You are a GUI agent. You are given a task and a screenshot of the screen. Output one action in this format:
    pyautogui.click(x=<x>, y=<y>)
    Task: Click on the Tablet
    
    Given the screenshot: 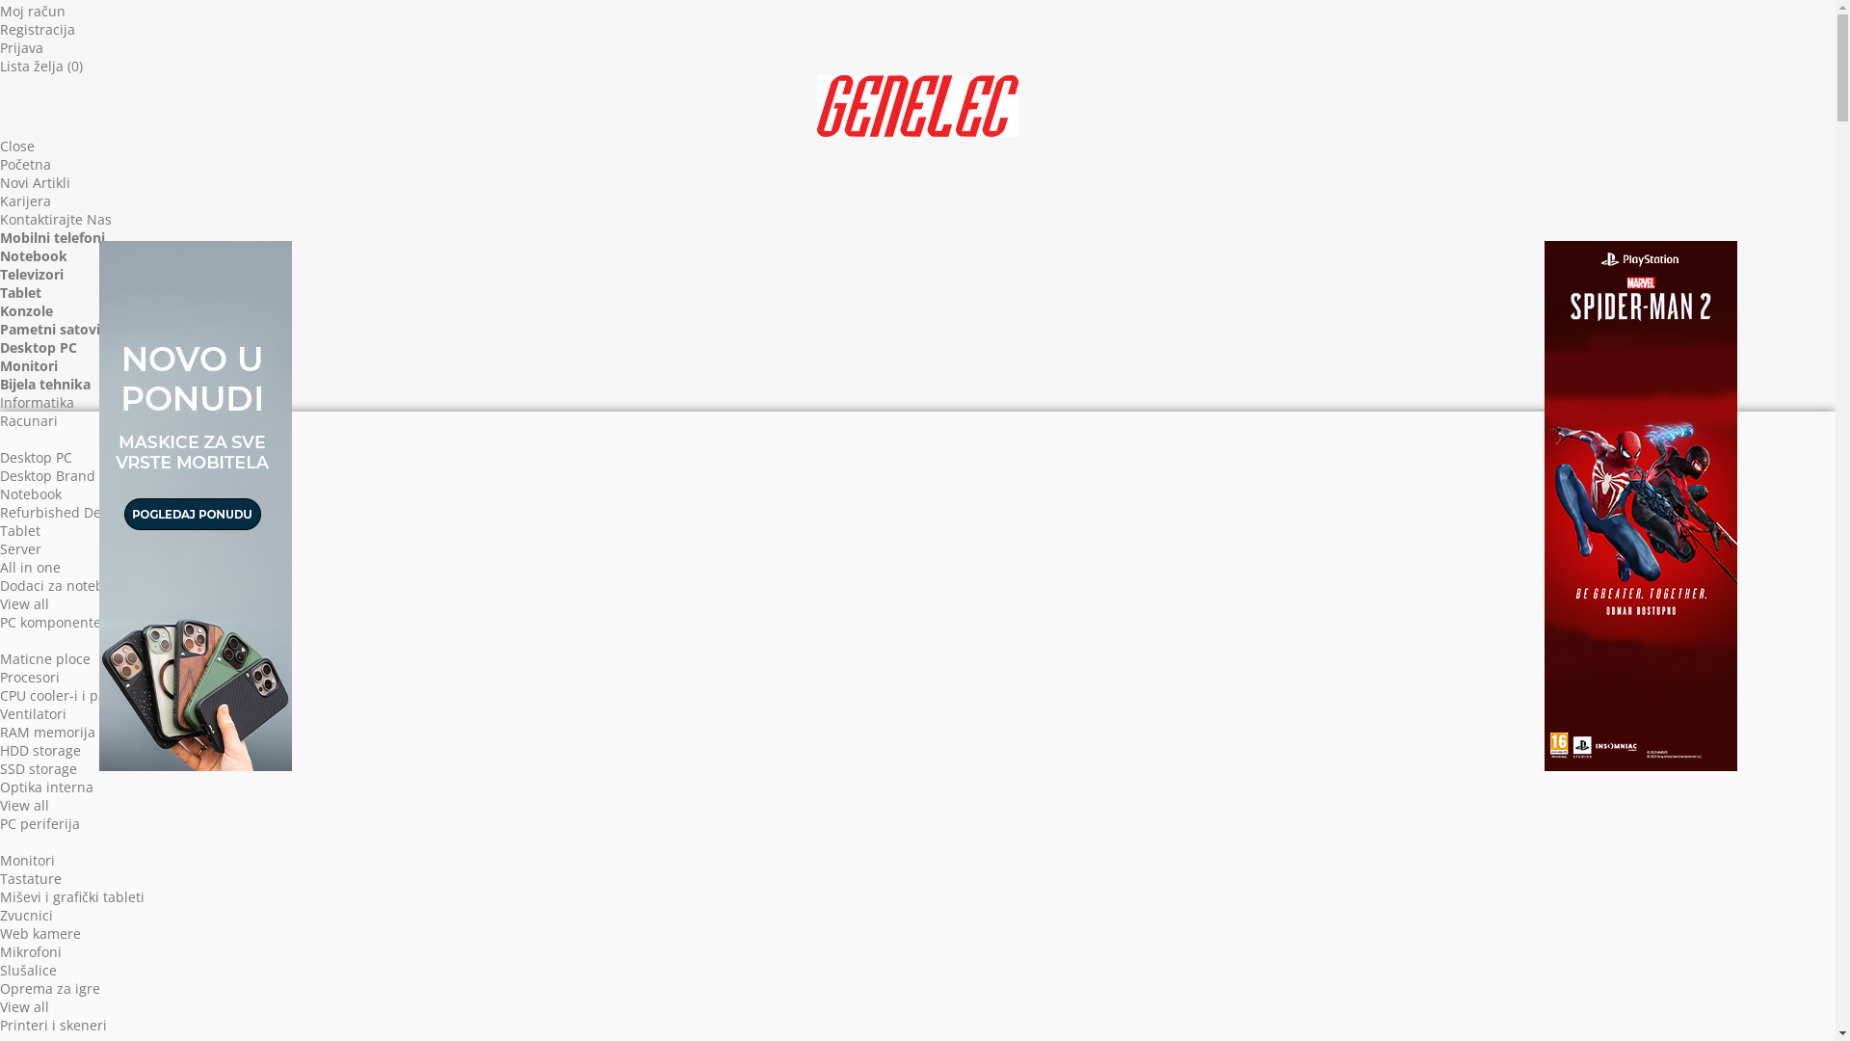 What is the action you would take?
    pyautogui.click(x=21, y=293)
    